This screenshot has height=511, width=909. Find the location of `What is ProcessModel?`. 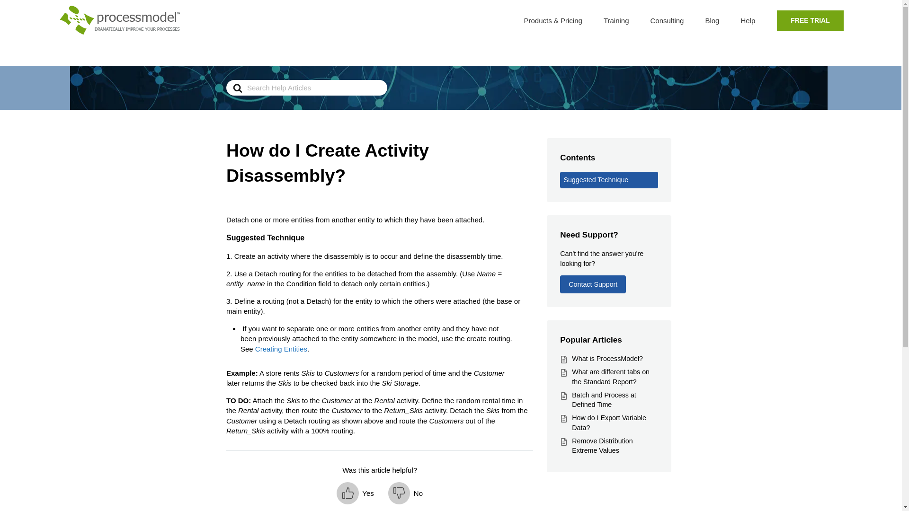

What is ProcessModel? is located at coordinates (607, 358).